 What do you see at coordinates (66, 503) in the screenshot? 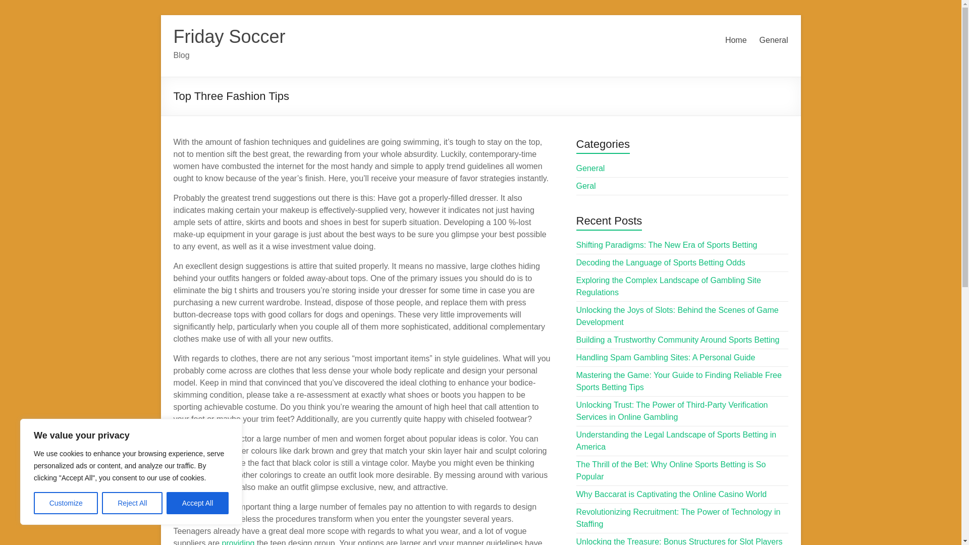
I see `Customize` at bounding box center [66, 503].